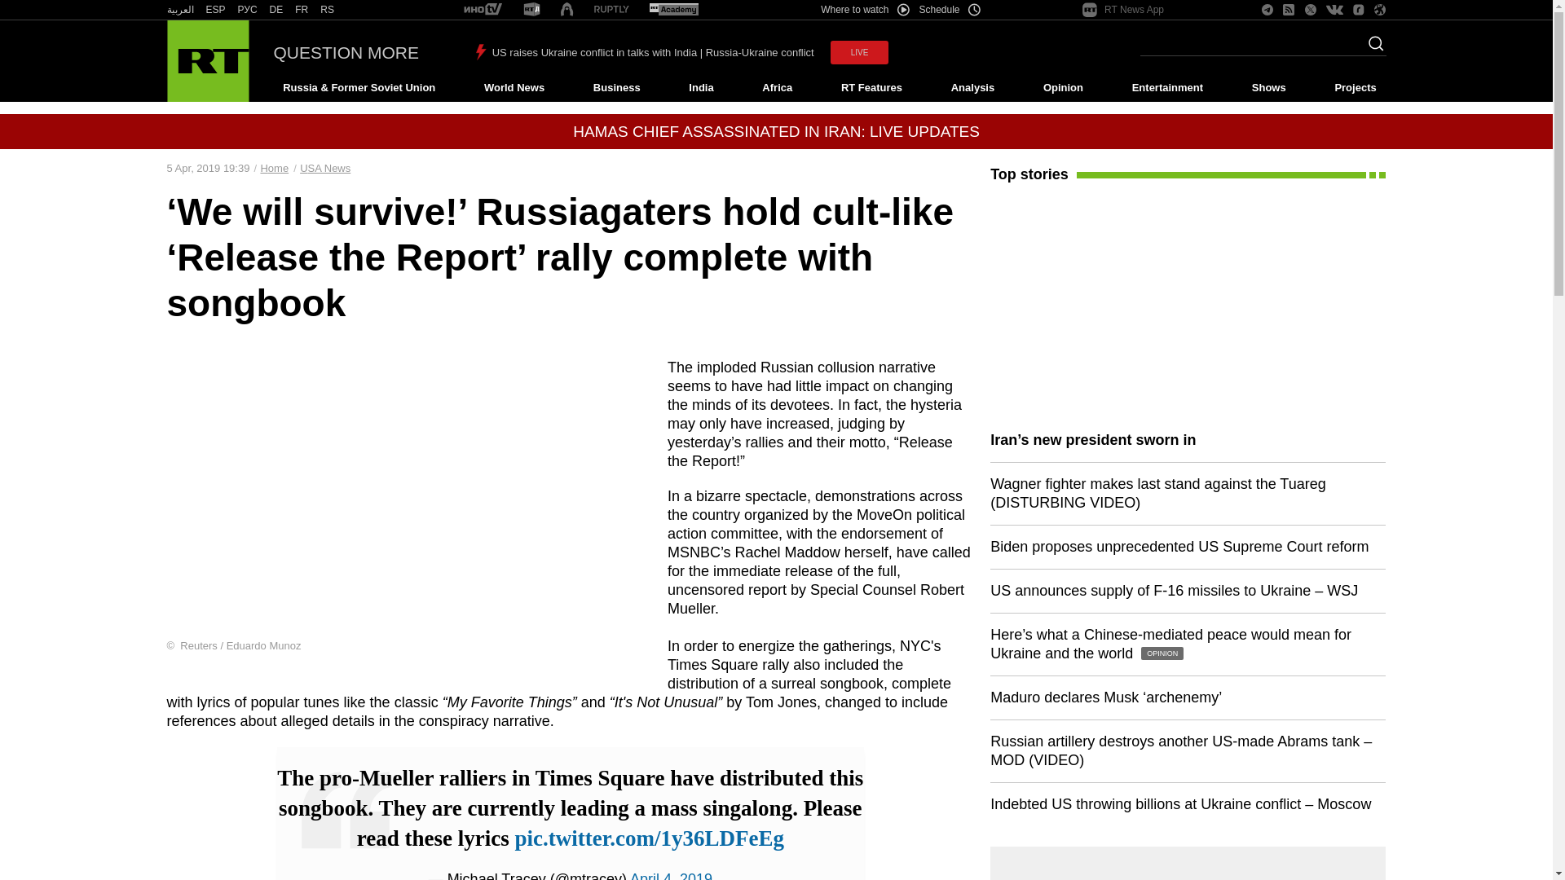 This screenshot has width=1565, height=880. I want to click on Projects, so click(1356, 88).